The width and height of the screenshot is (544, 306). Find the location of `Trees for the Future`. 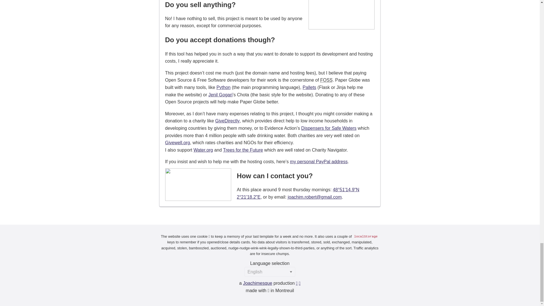

Trees for the Future is located at coordinates (243, 150).